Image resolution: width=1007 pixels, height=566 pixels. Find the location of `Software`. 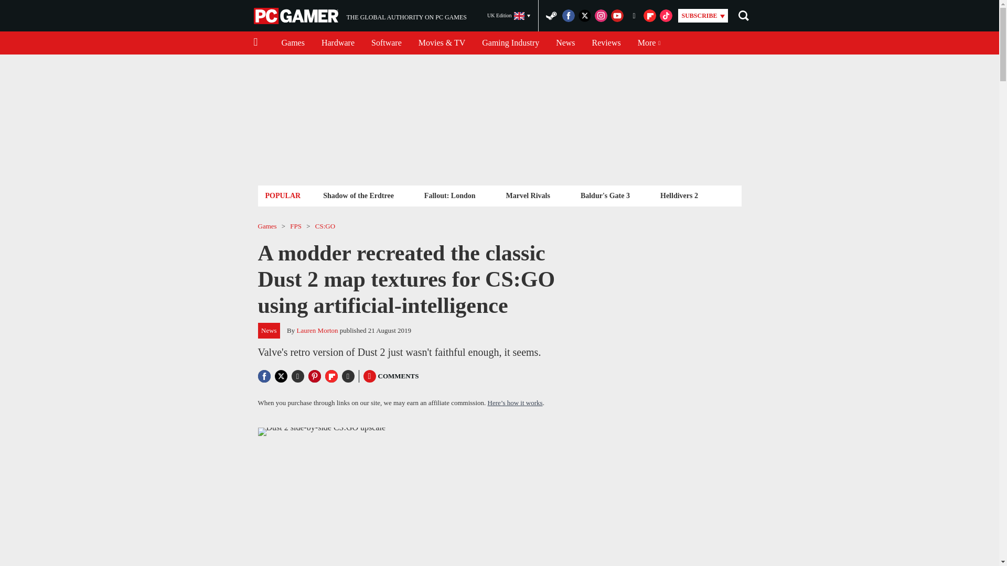

Software is located at coordinates (360, 16).